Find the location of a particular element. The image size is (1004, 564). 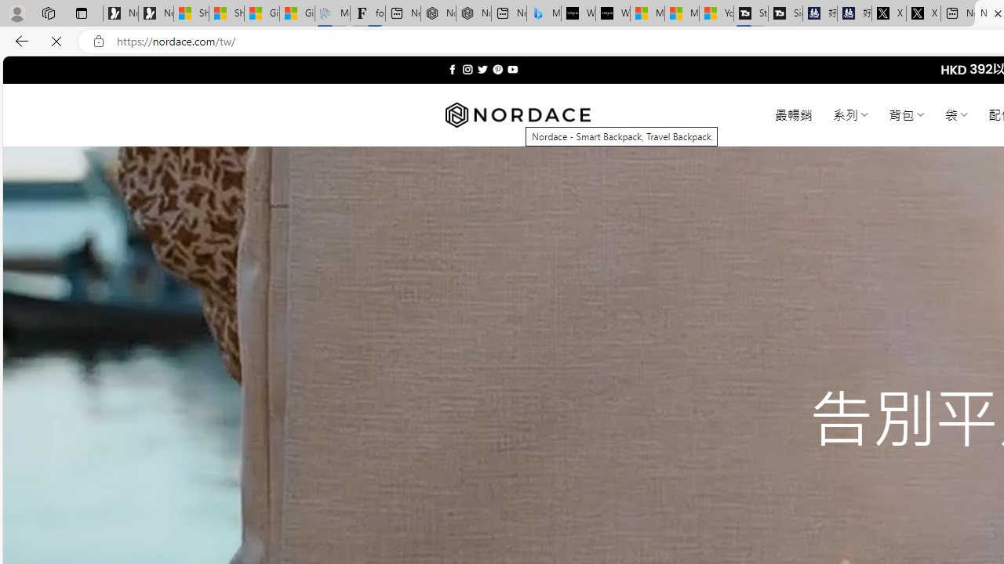

Newsletter Sign Up is located at coordinates (155, 14).